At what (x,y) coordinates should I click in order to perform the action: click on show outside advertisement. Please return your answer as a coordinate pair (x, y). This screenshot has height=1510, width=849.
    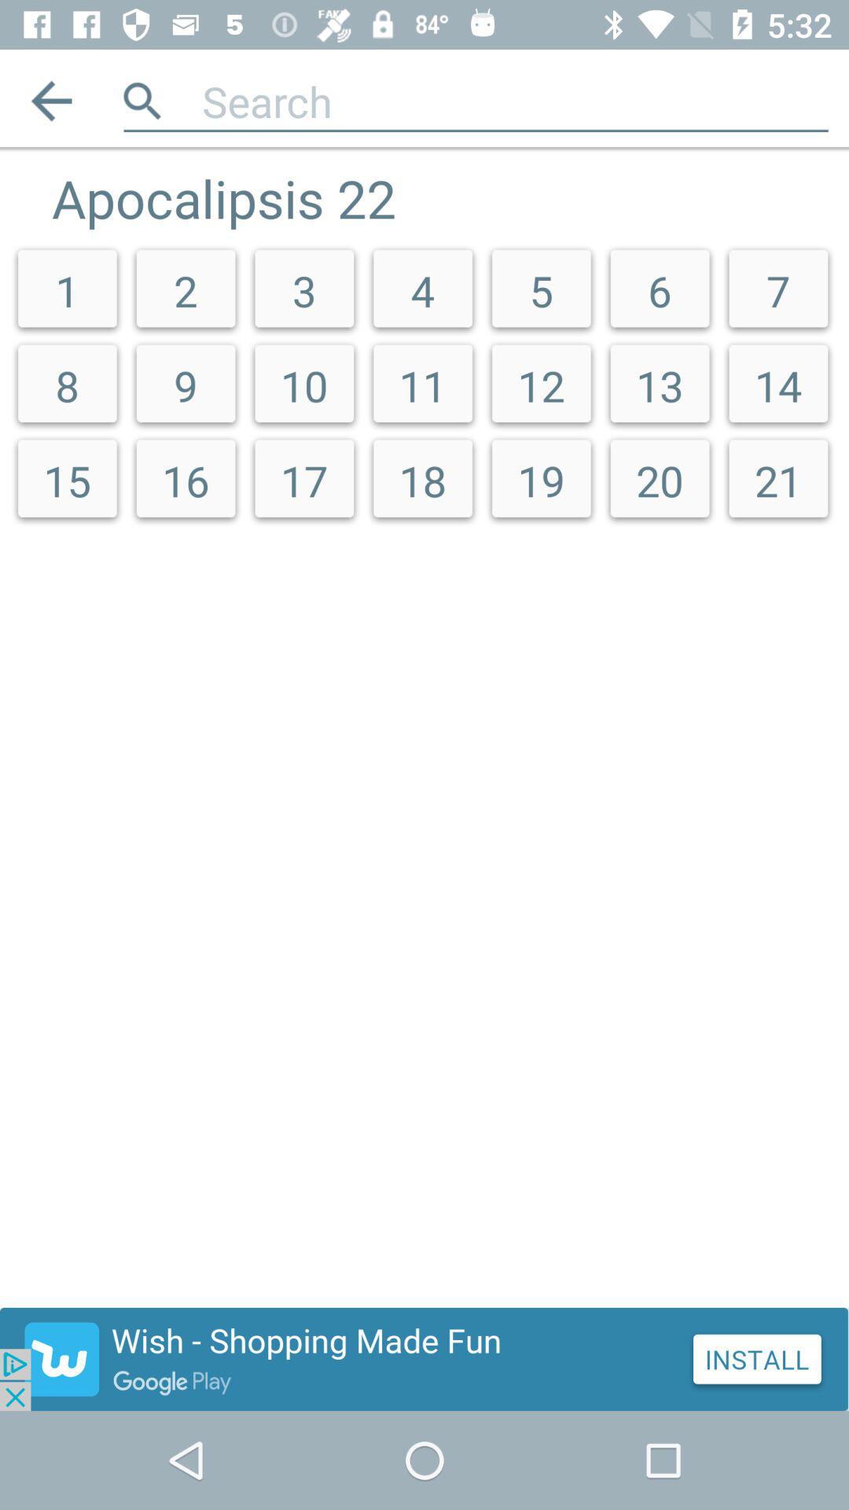
    Looking at the image, I should click on (424, 1359).